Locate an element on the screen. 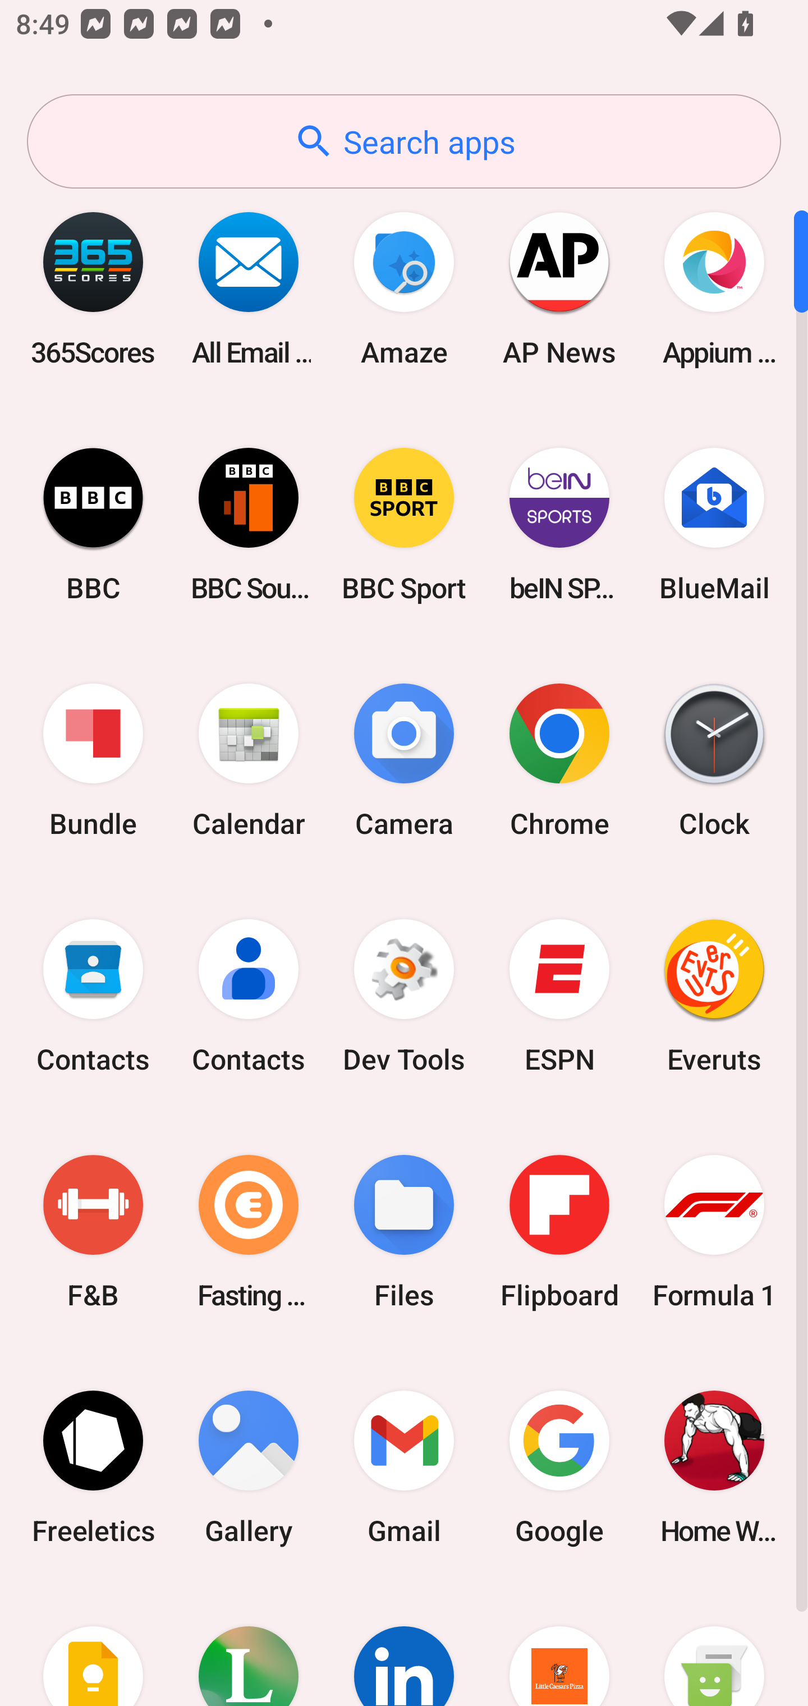 The image size is (808, 1706). Appium Settings is located at coordinates (714, 288).